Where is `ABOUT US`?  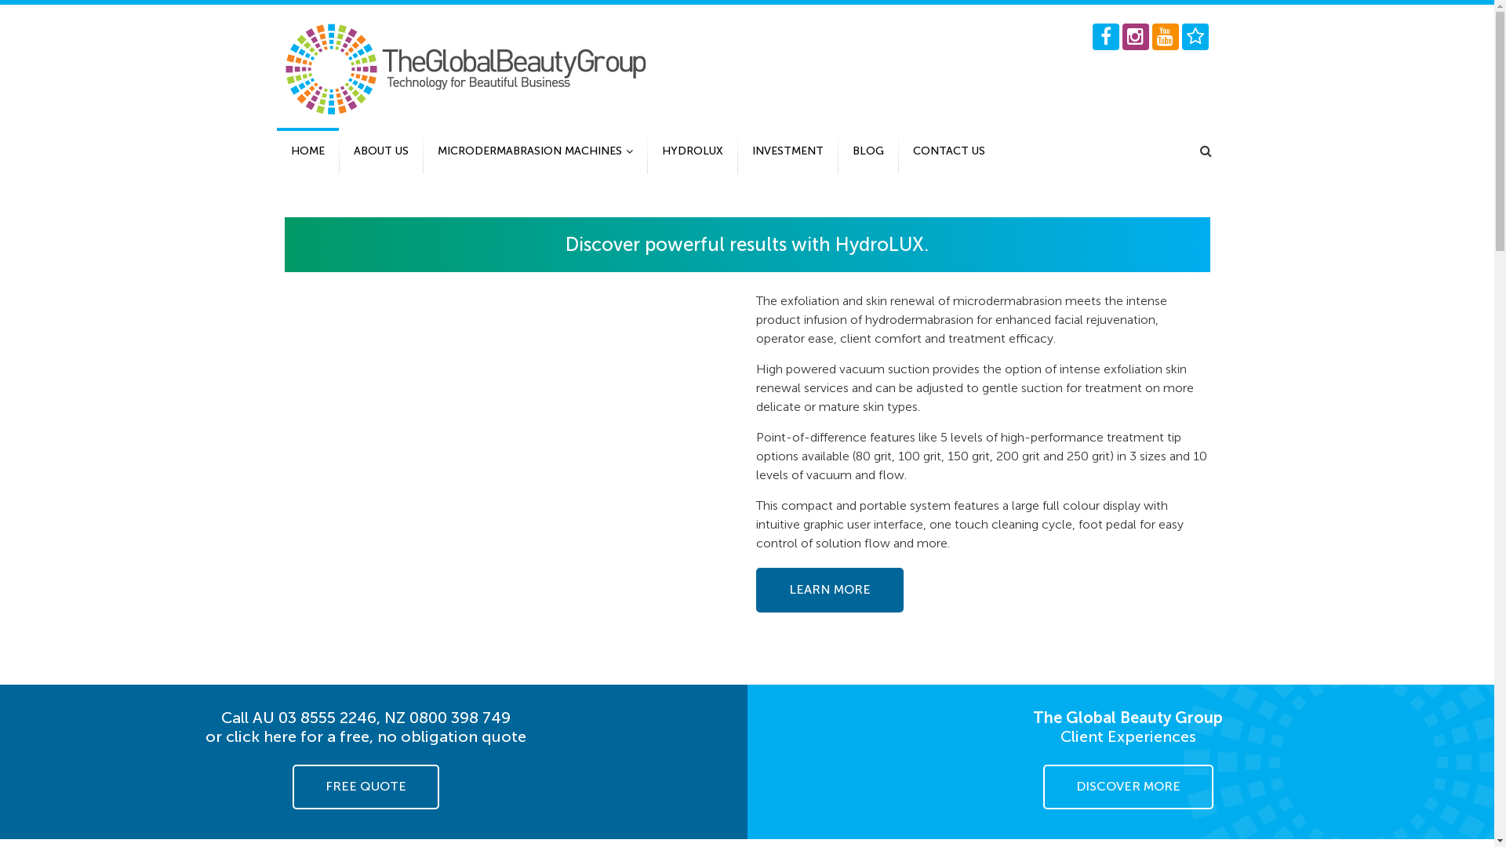
ABOUT US is located at coordinates (380, 151).